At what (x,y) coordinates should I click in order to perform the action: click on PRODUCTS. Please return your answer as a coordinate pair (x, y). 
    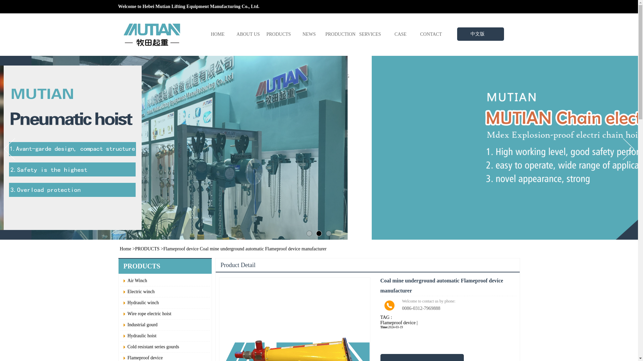
    Looking at the image, I should click on (147, 249).